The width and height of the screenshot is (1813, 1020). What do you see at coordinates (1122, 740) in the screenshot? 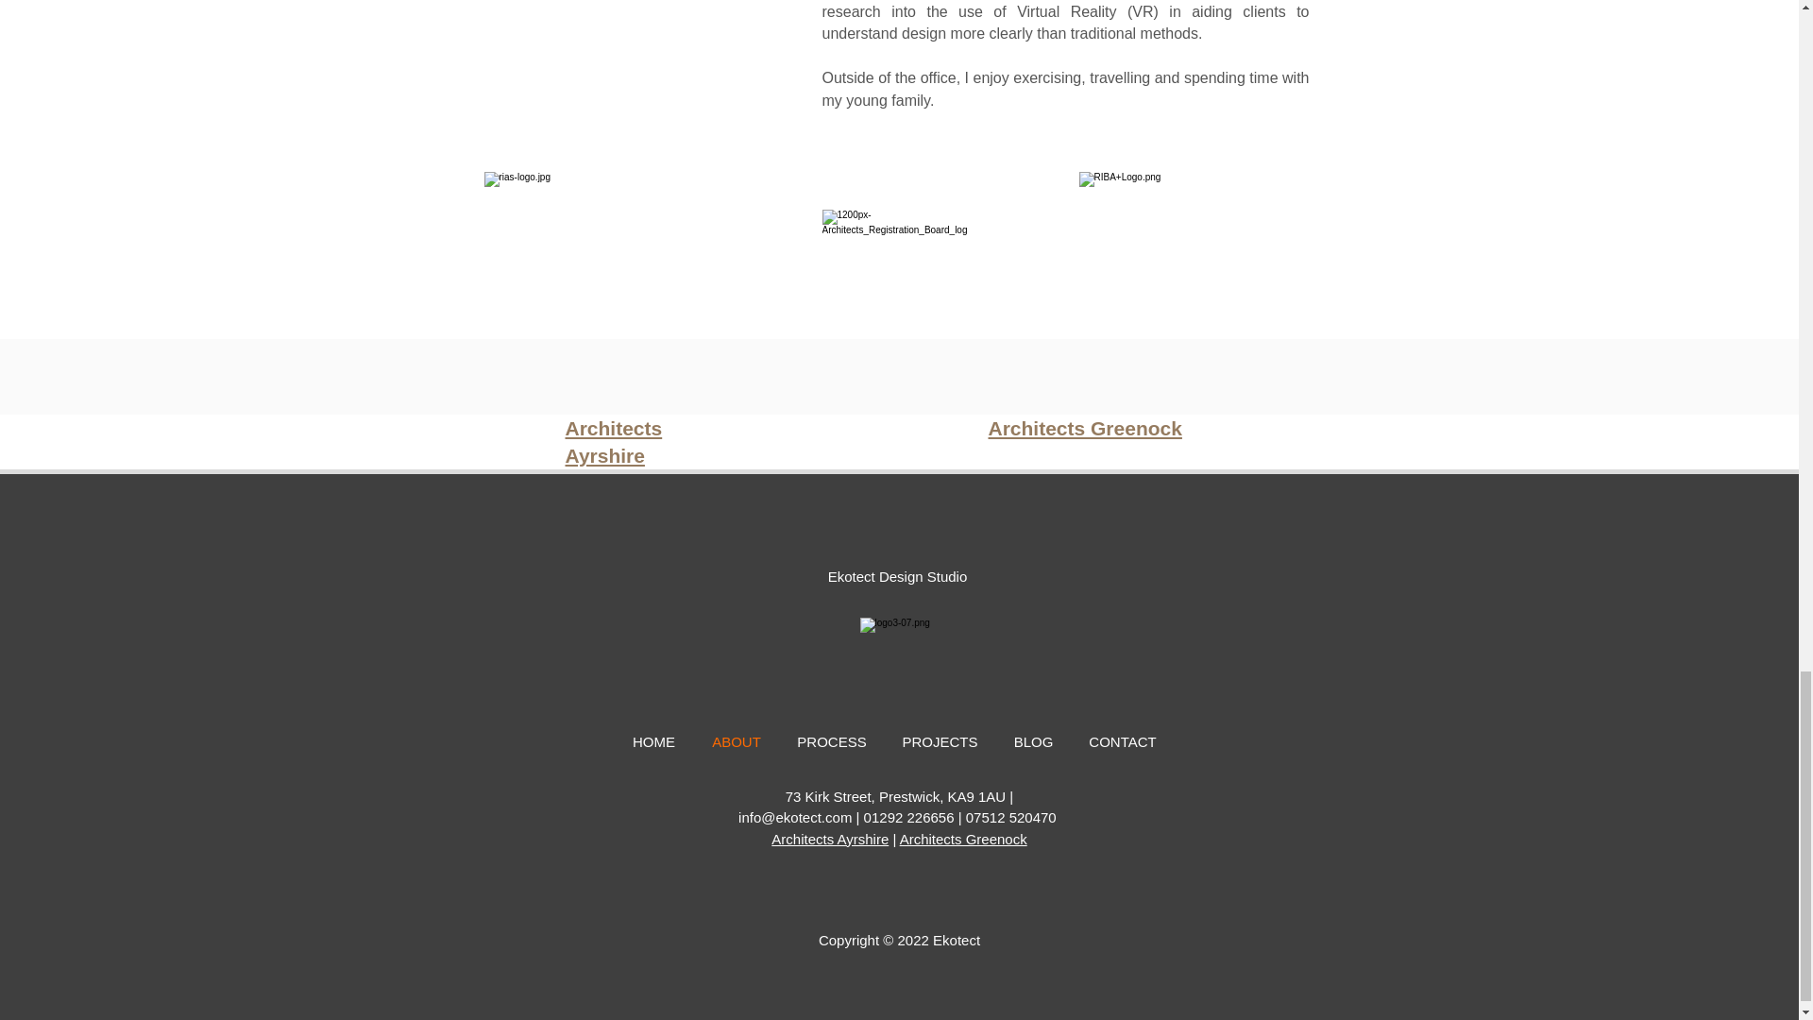
I see `CONTACT` at bounding box center [1122, 740].